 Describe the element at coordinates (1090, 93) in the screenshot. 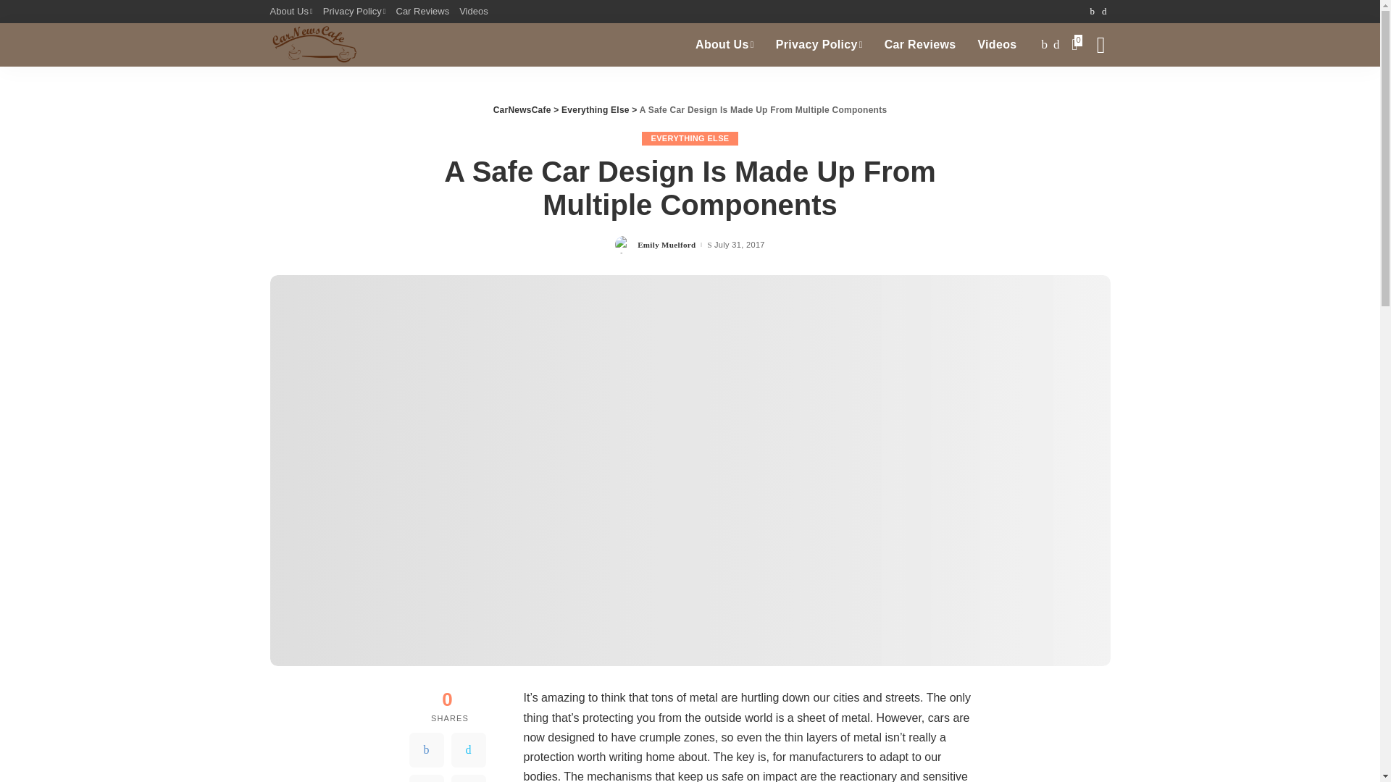

I see `Search` at that location.